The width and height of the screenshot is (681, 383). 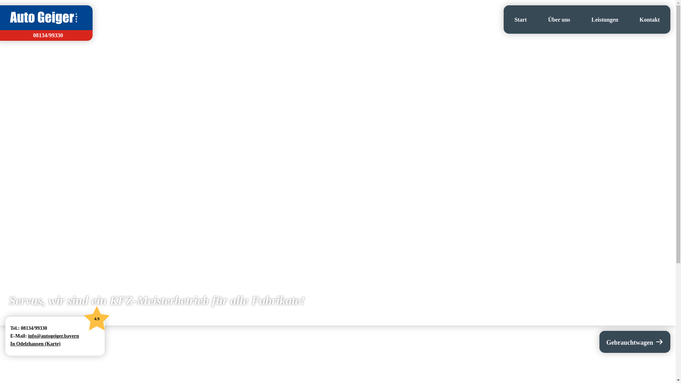 I want to click on Kontakt, so click(x=650, y=20).